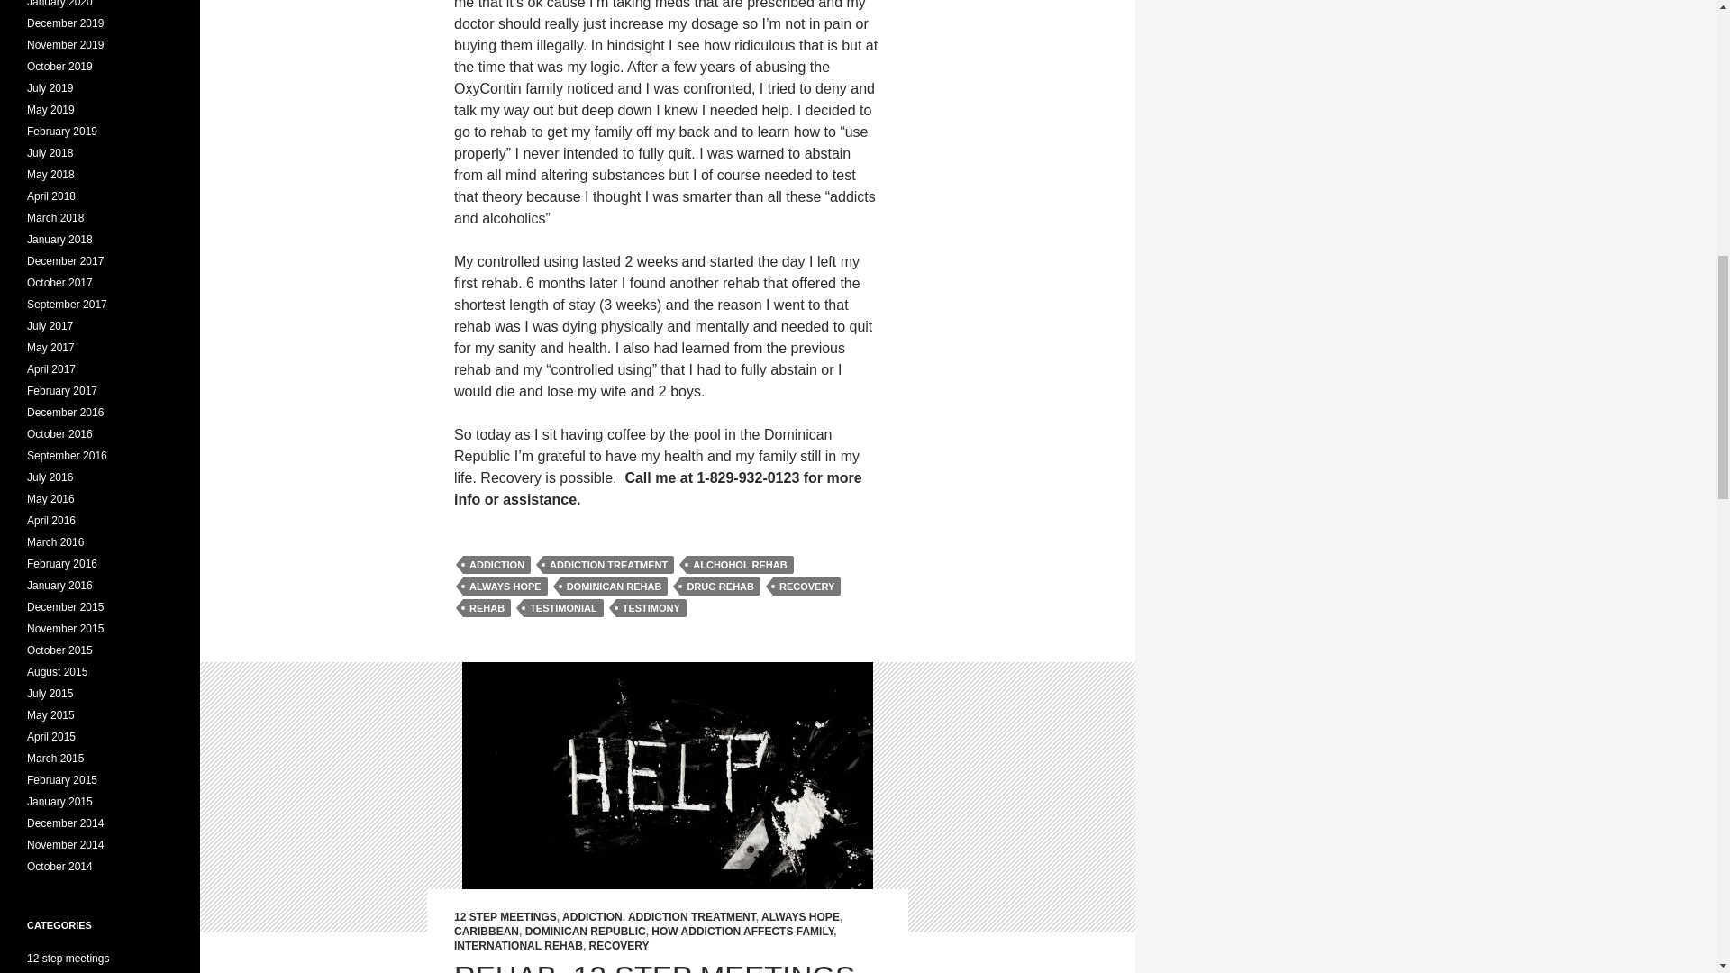  What do you see at coordinates (651, 607) in the screenshot?
I see `TESTIMONY` at bounding box center [651, 607].